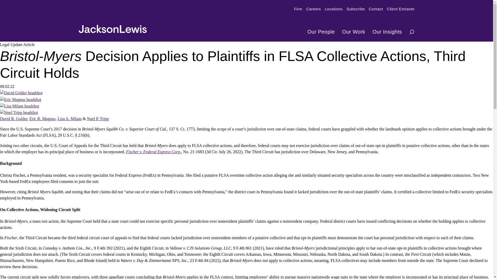  What do you see at coordinates (296, 9) in the screenshot?
I see `Firm` at bounding box center [296, 9].